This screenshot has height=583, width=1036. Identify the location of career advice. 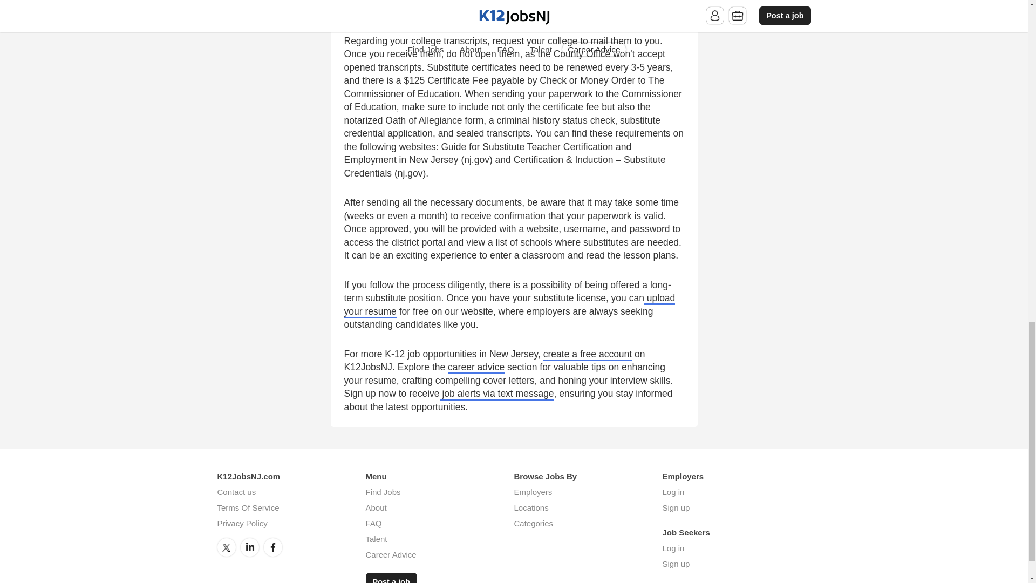
(476, 368).